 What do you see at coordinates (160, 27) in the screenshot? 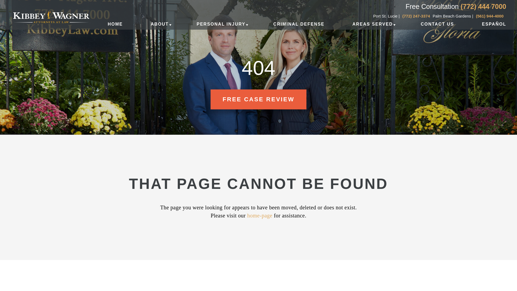
I see `ABOUT` at bounding box center [160, 27].